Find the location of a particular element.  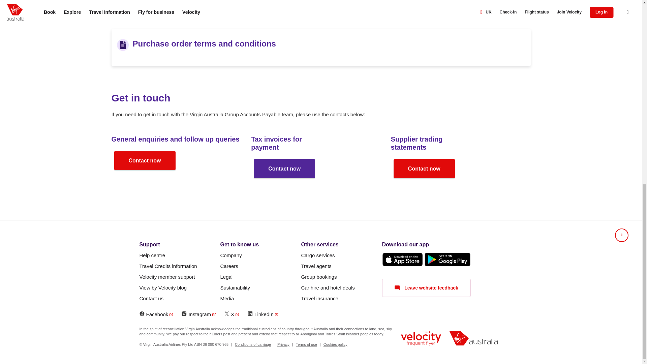

 View by Velocity blog is located at coordinates (163, 288).